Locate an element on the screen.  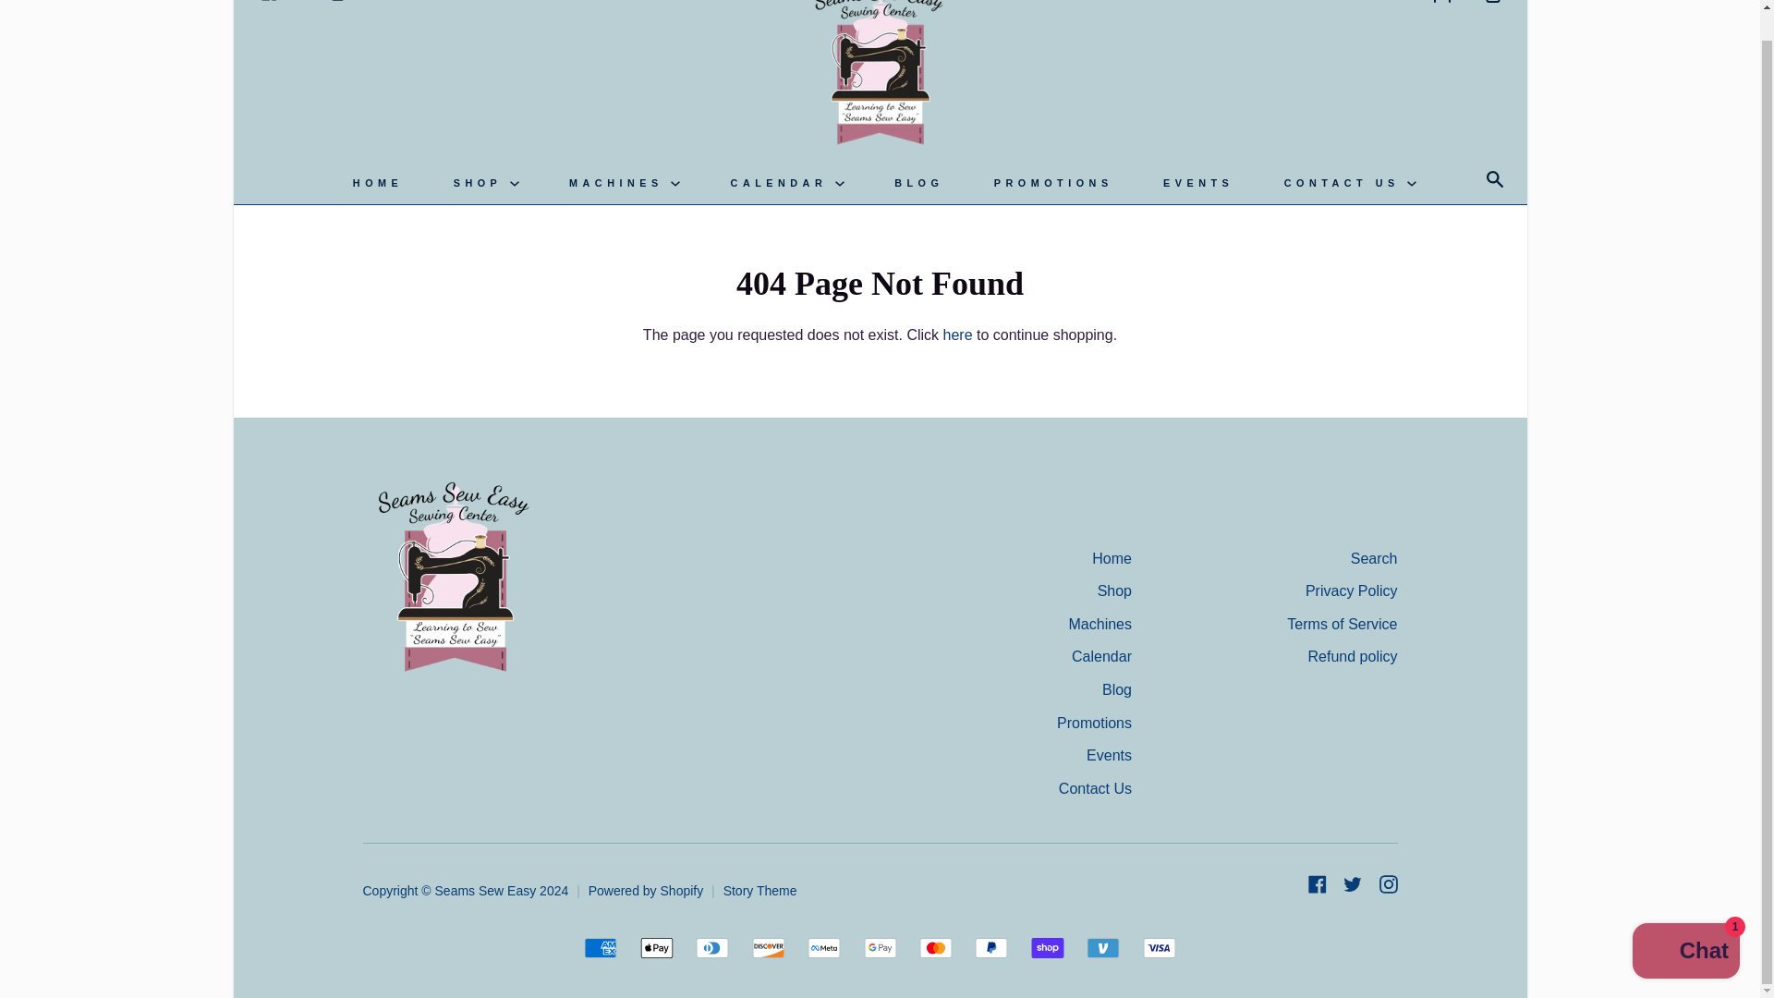
SHOP is located at coordinates (486, 183).